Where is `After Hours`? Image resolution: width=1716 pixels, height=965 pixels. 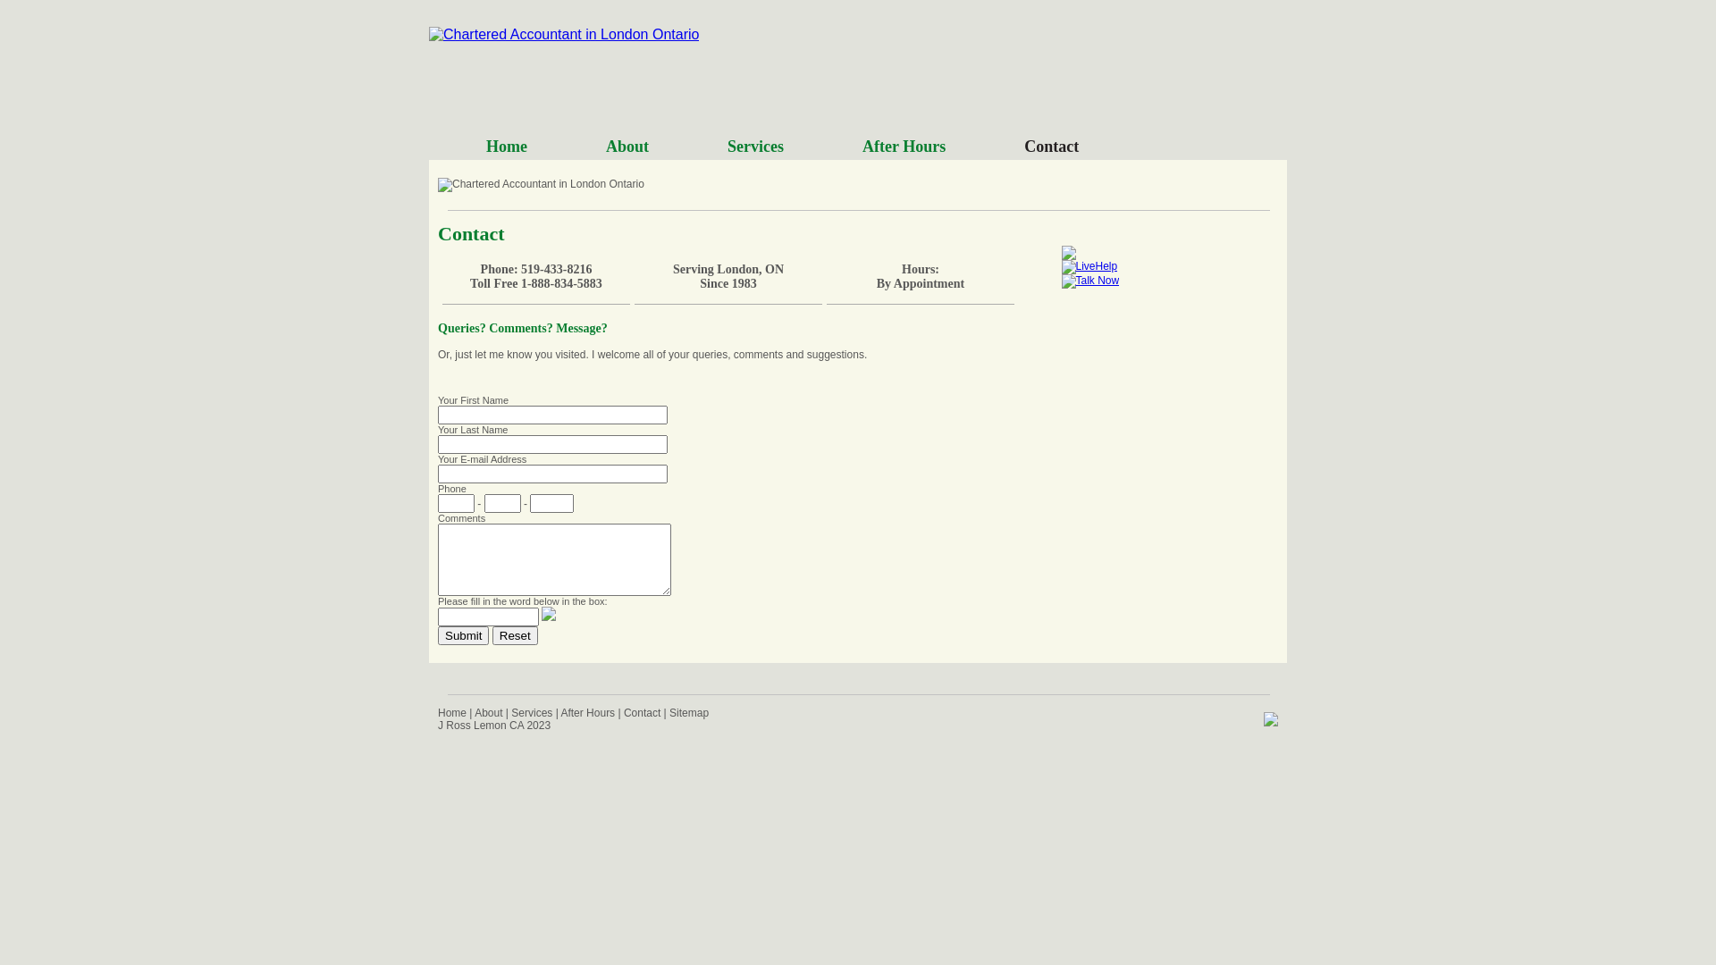 After Hours is located at coordinates (904, 147).